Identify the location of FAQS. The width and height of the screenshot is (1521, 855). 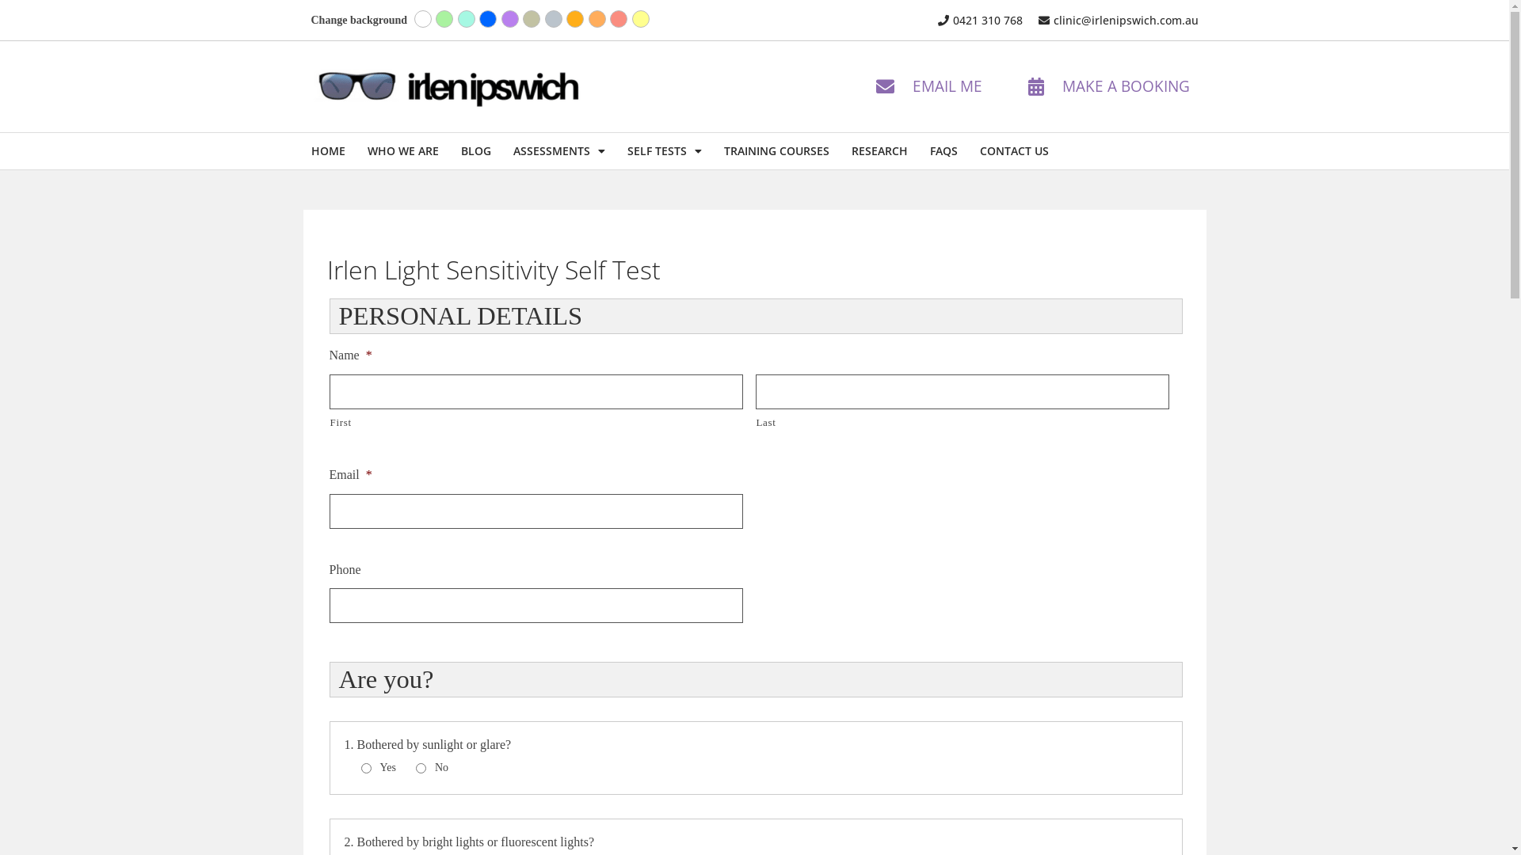
(944, 151).